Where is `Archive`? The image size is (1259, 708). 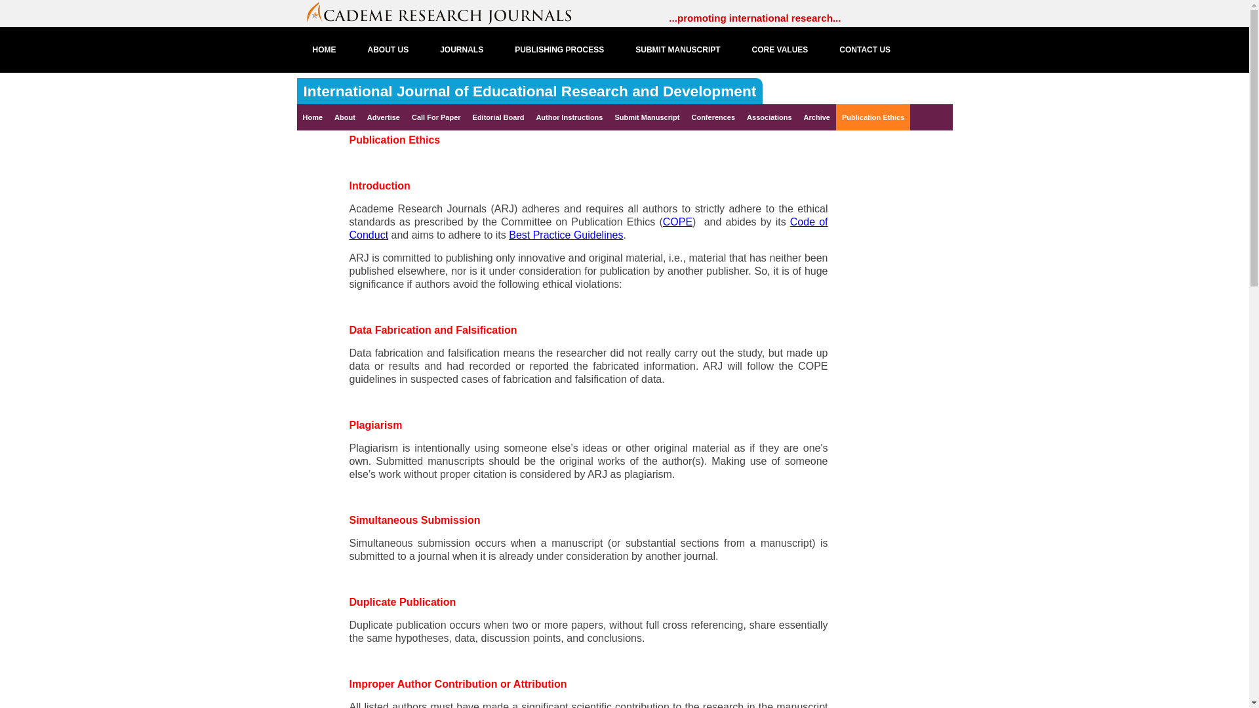 Archive is located at coordinates (817, 117).